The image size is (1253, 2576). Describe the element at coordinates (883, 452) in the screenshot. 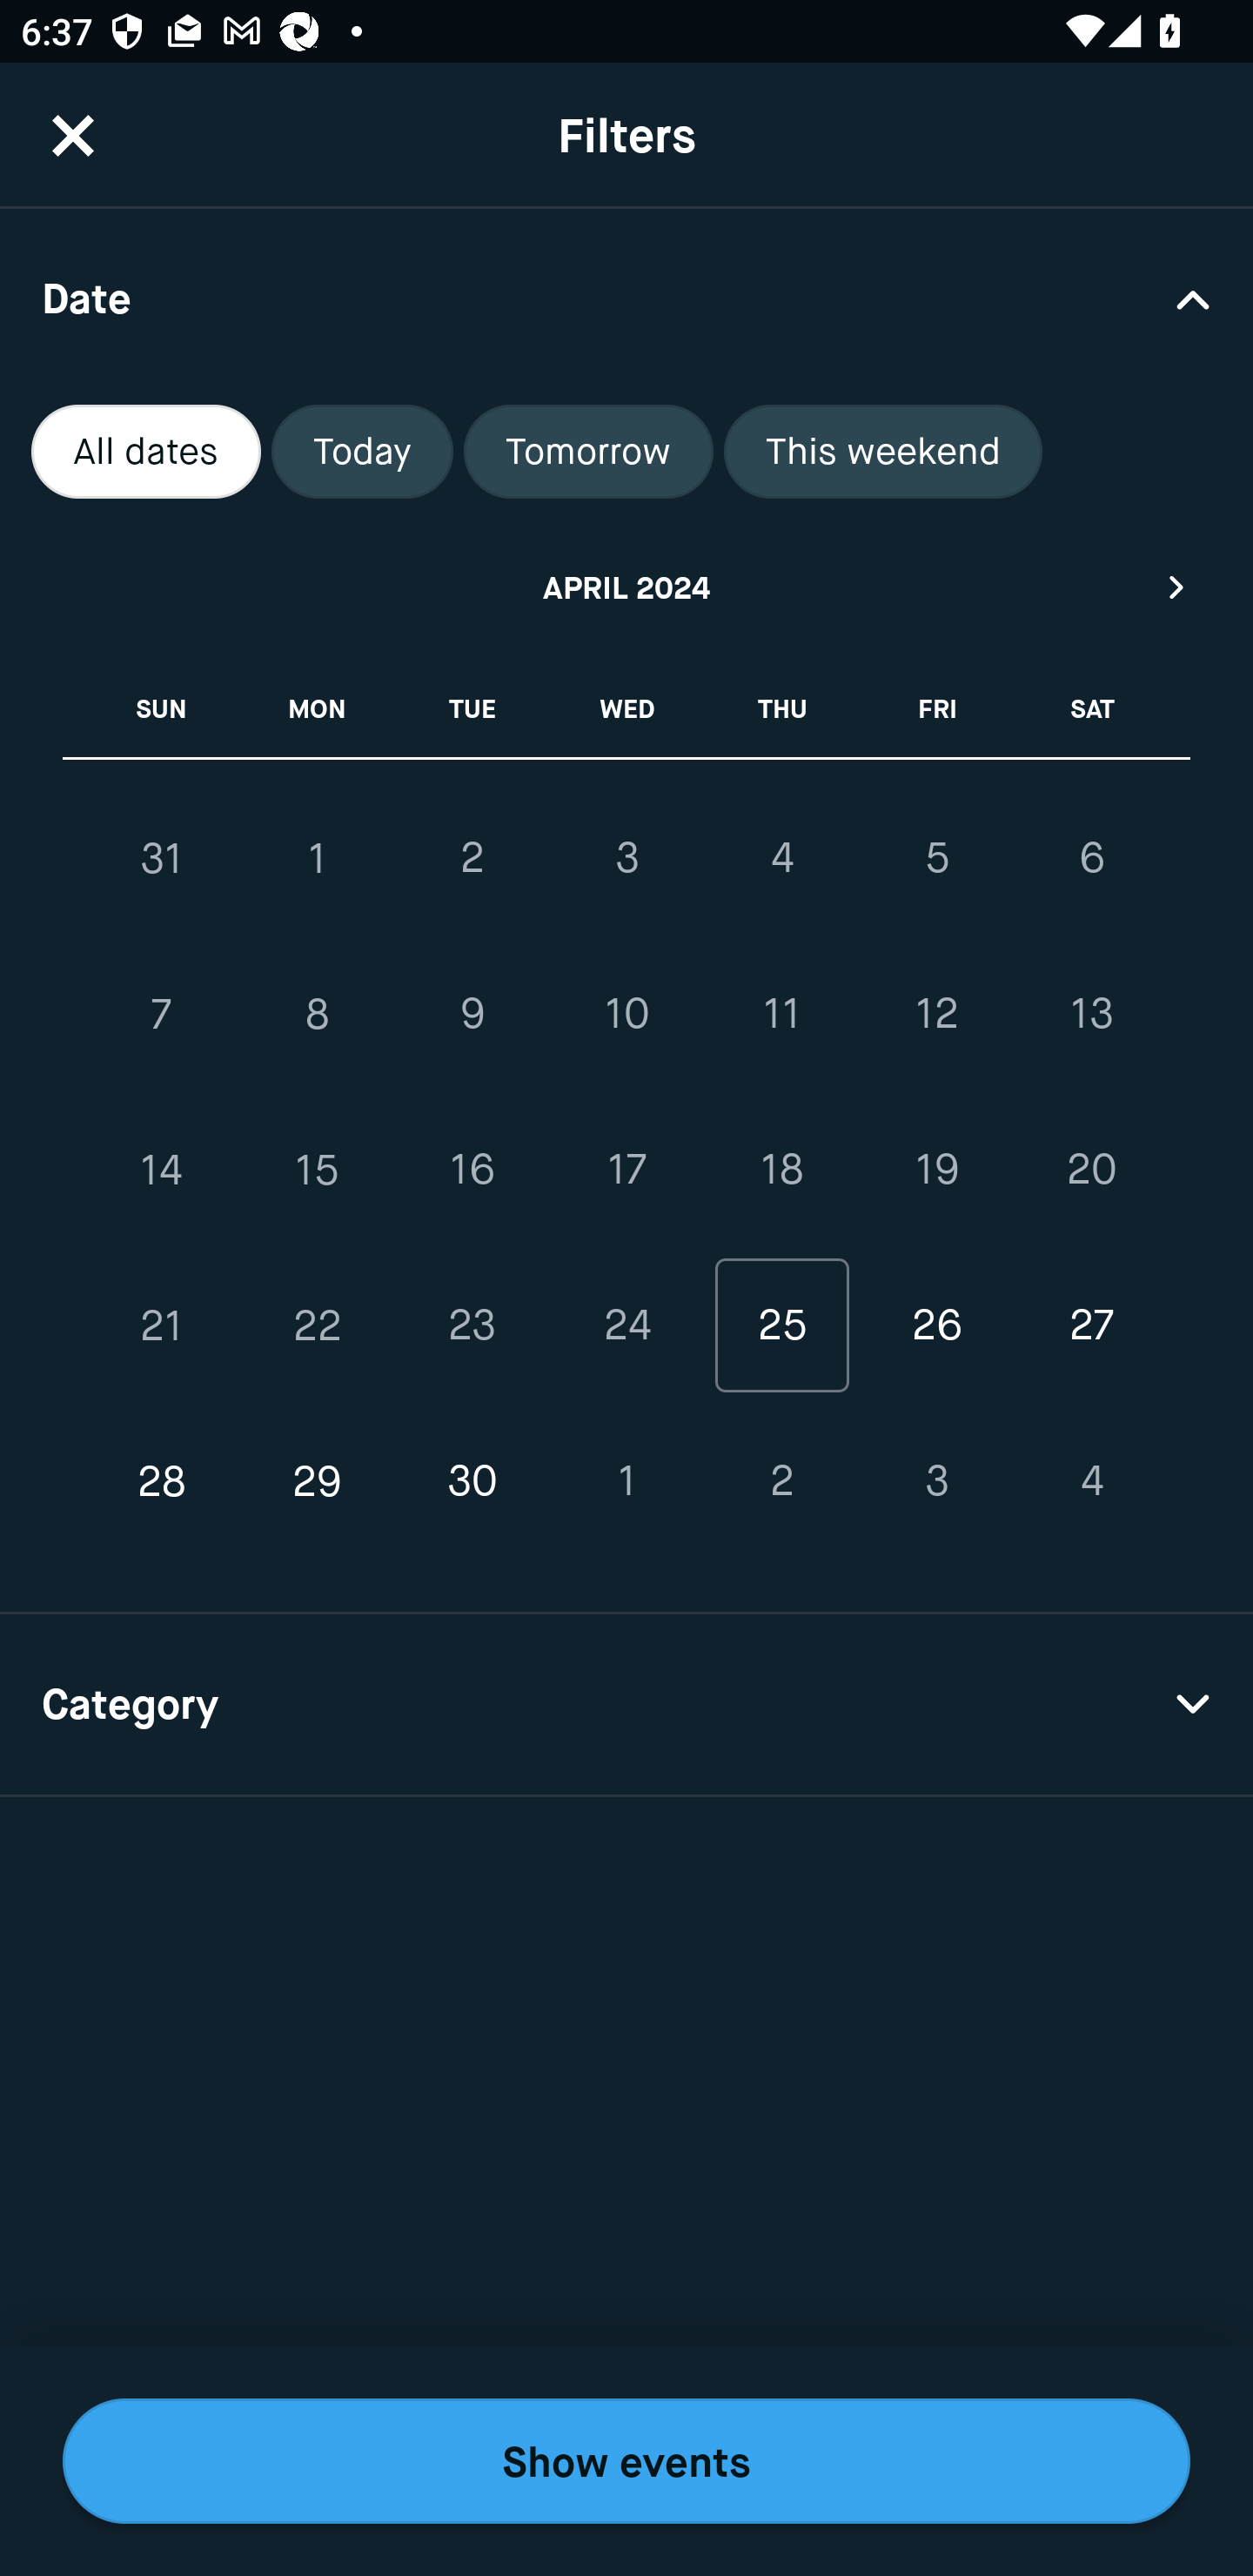

I see `This weekend` at that location.